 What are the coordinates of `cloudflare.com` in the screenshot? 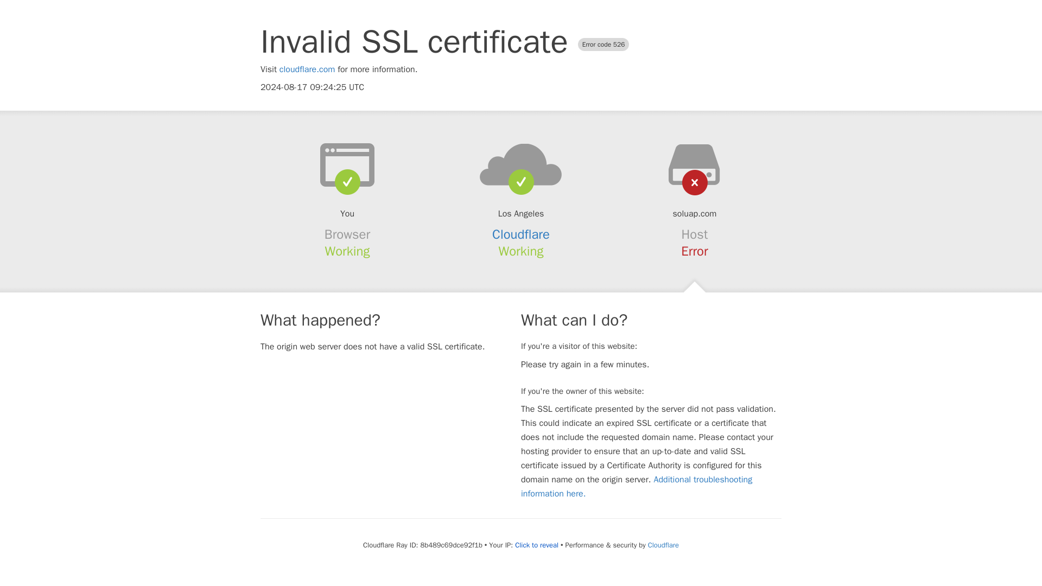 It's located at (307, 69).